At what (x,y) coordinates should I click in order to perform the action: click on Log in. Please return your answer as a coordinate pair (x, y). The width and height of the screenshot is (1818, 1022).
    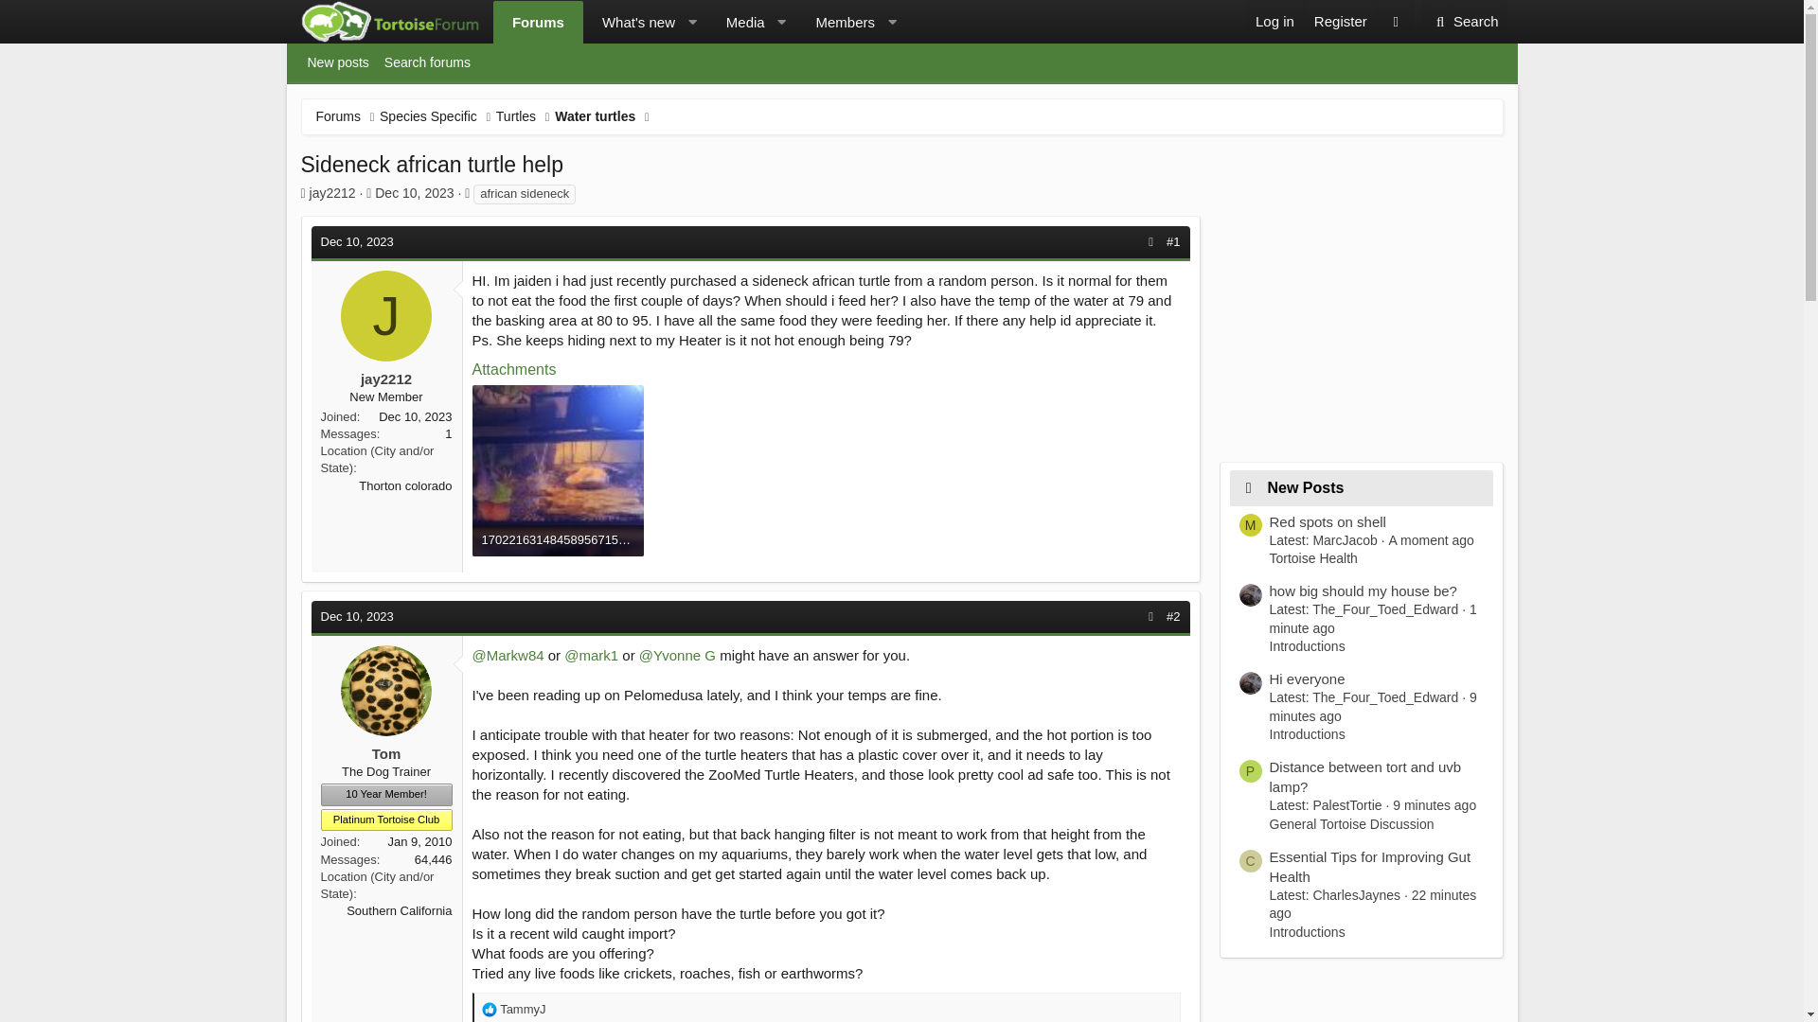
    Looking at the image, I should click on (737, 23).